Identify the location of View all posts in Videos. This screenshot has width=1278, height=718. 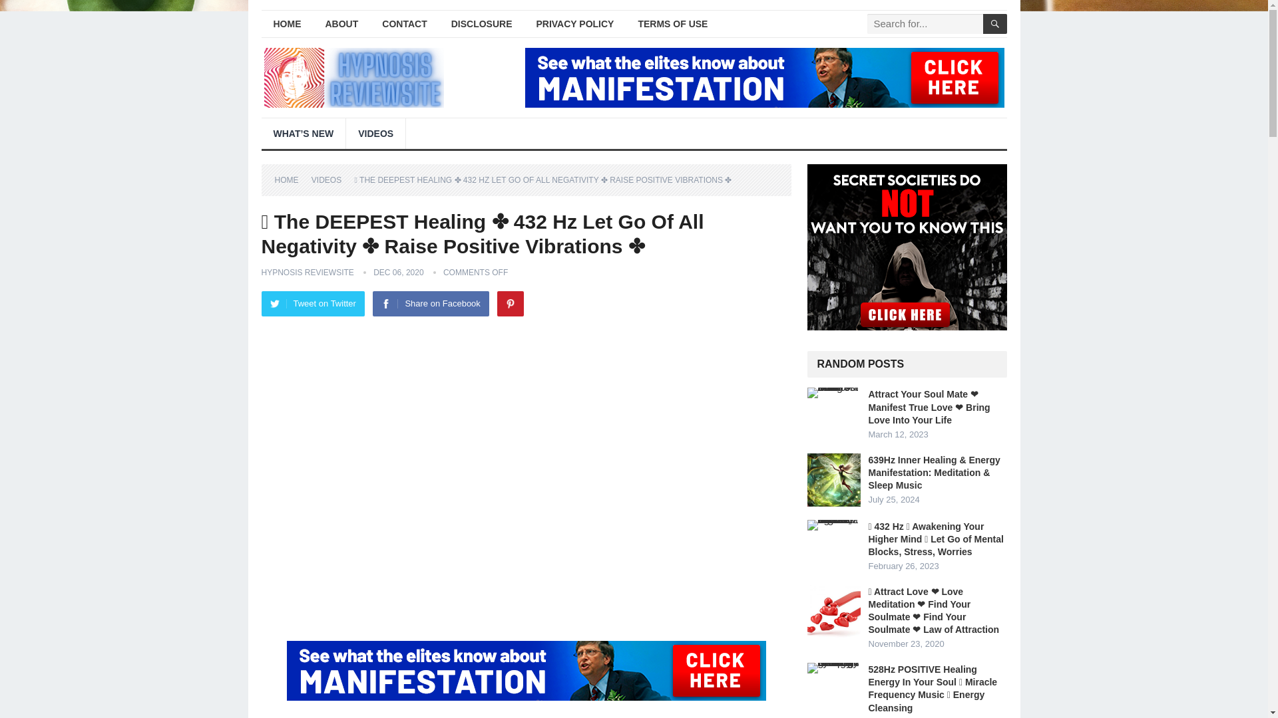
(331, 179).